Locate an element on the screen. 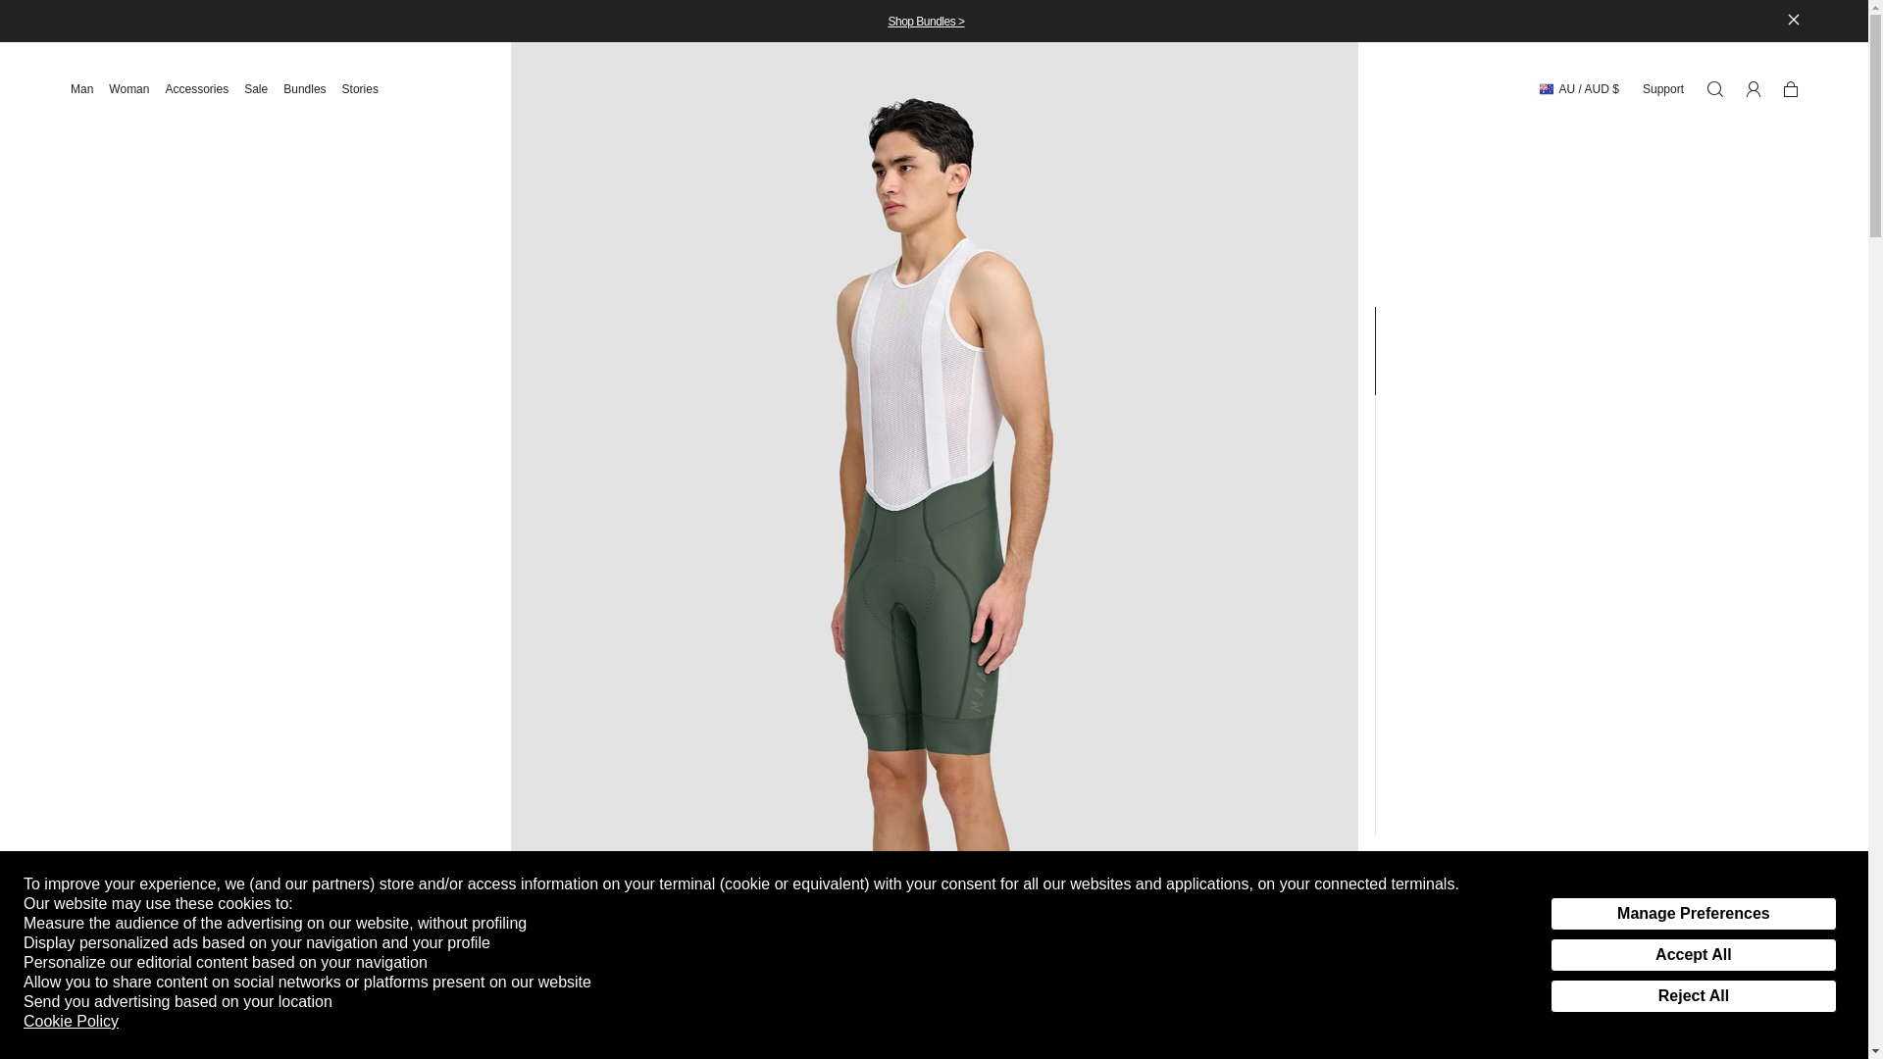  XXL is located at coordinates (1599, 1009).